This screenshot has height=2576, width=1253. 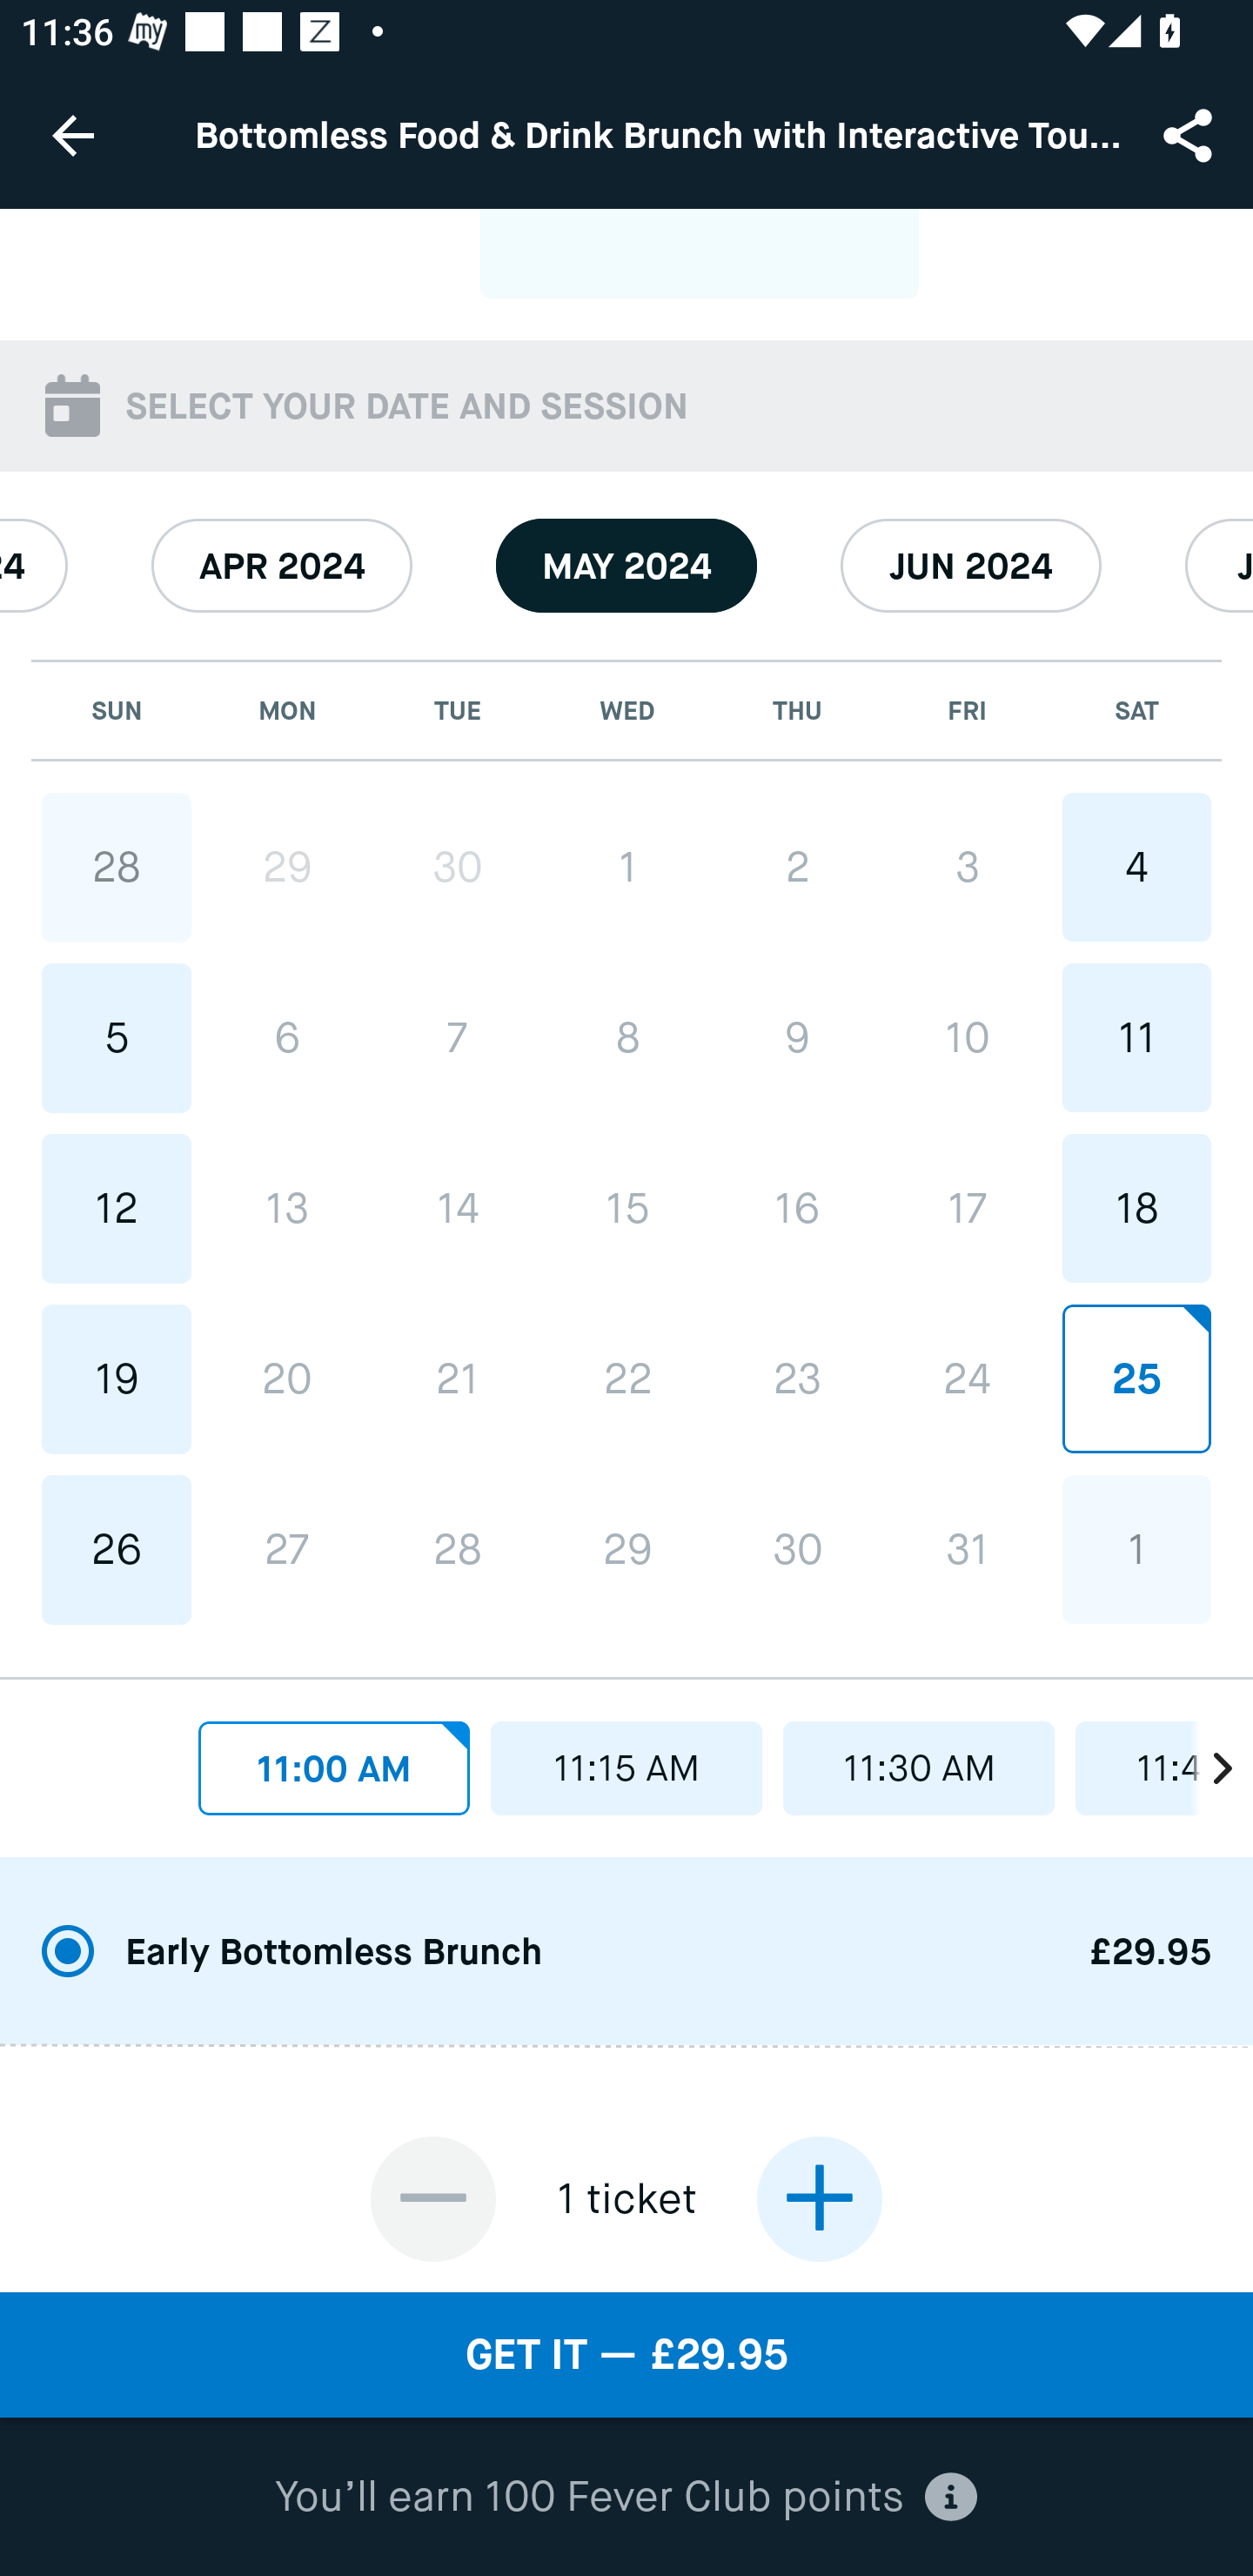 I want to click on GET IT — £29.95, so click(x=626, y=2355).